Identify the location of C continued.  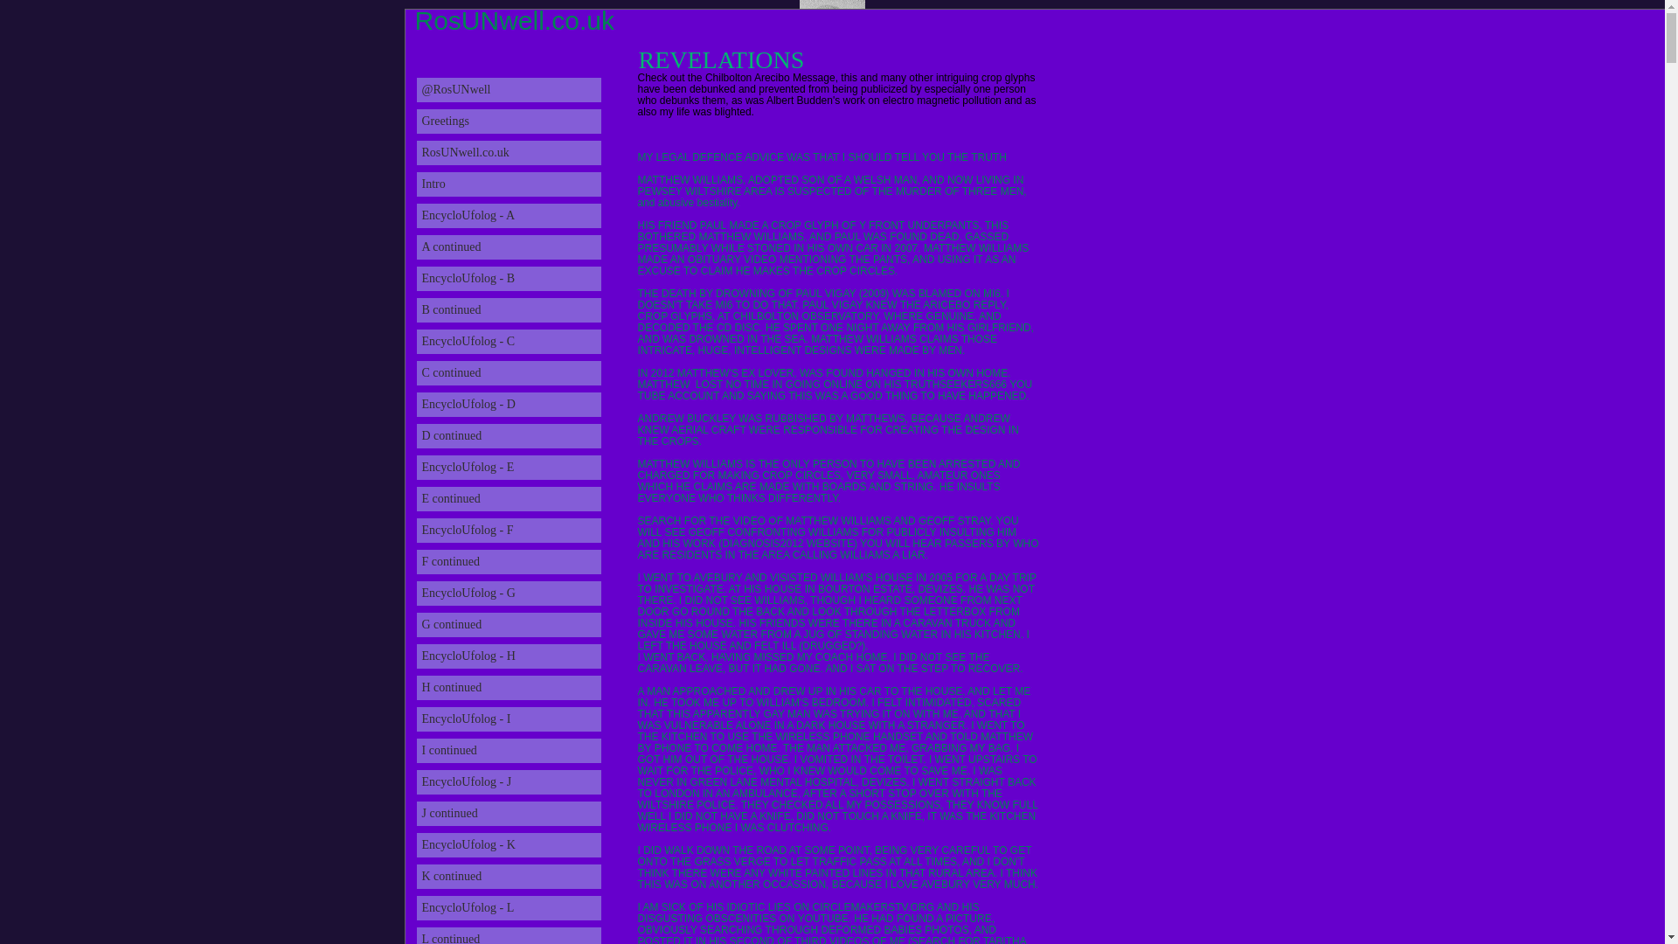
(509, 372).